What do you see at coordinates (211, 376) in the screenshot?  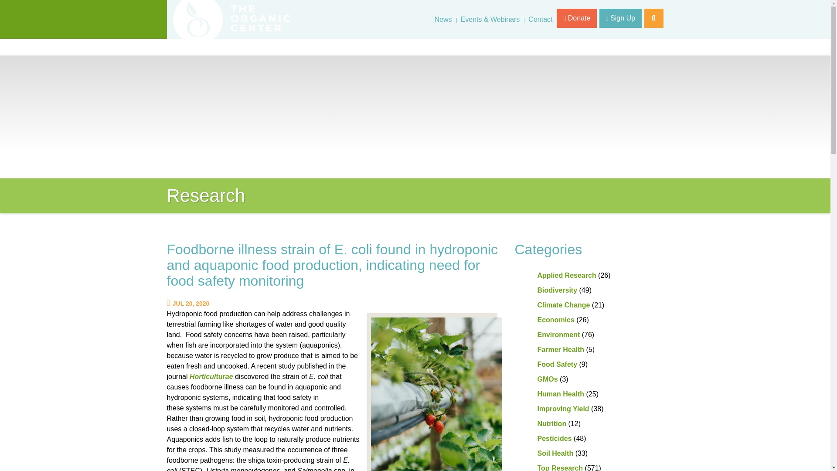 I see `Horticulturae` at bounding box center [211, 376].